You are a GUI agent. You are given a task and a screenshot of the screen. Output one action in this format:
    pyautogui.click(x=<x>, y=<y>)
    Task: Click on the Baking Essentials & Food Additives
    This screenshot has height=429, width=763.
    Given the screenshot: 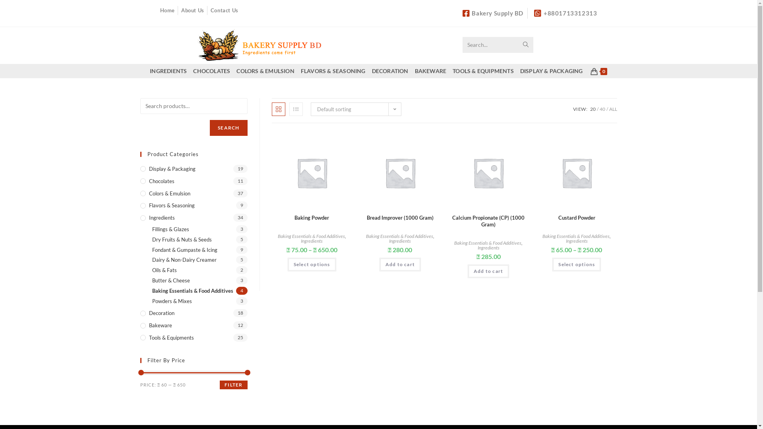 What is the action you would take?
    pyautogui.click(x=199, y=291)
    